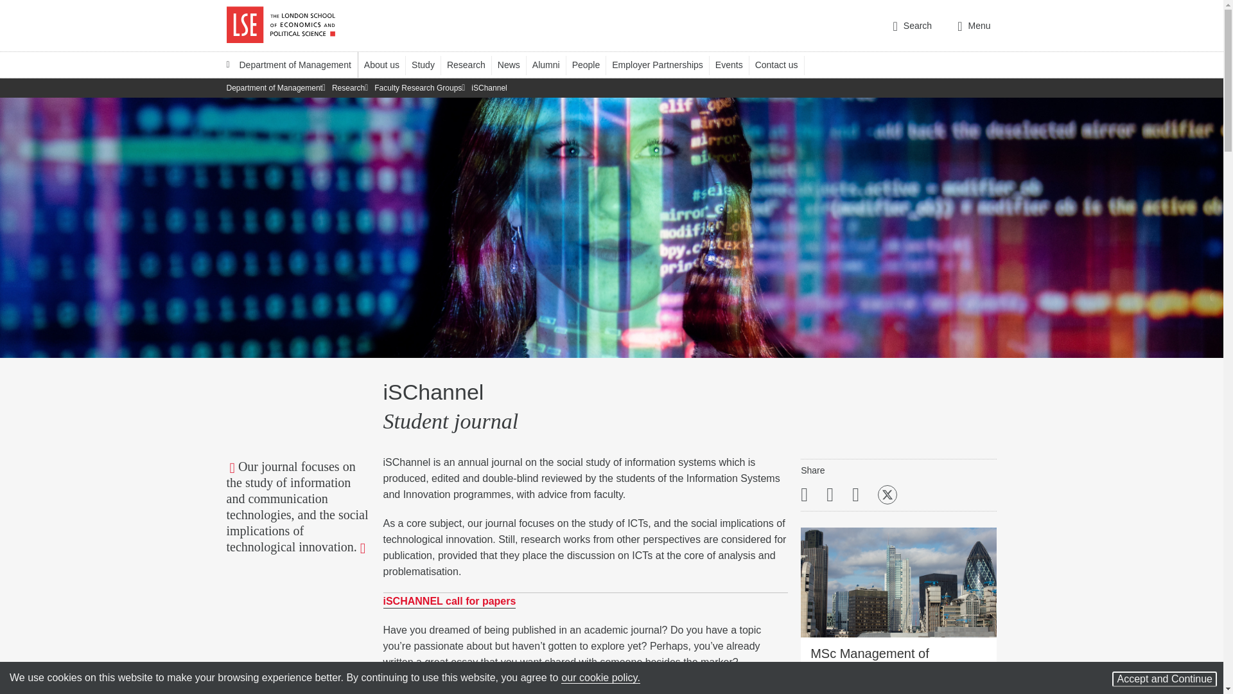 The height and width of the screenshot is (694, 1233). What do you see at coordinates (515, 64) in the screenshot?
I see `News` at bounding box center [515, 64].